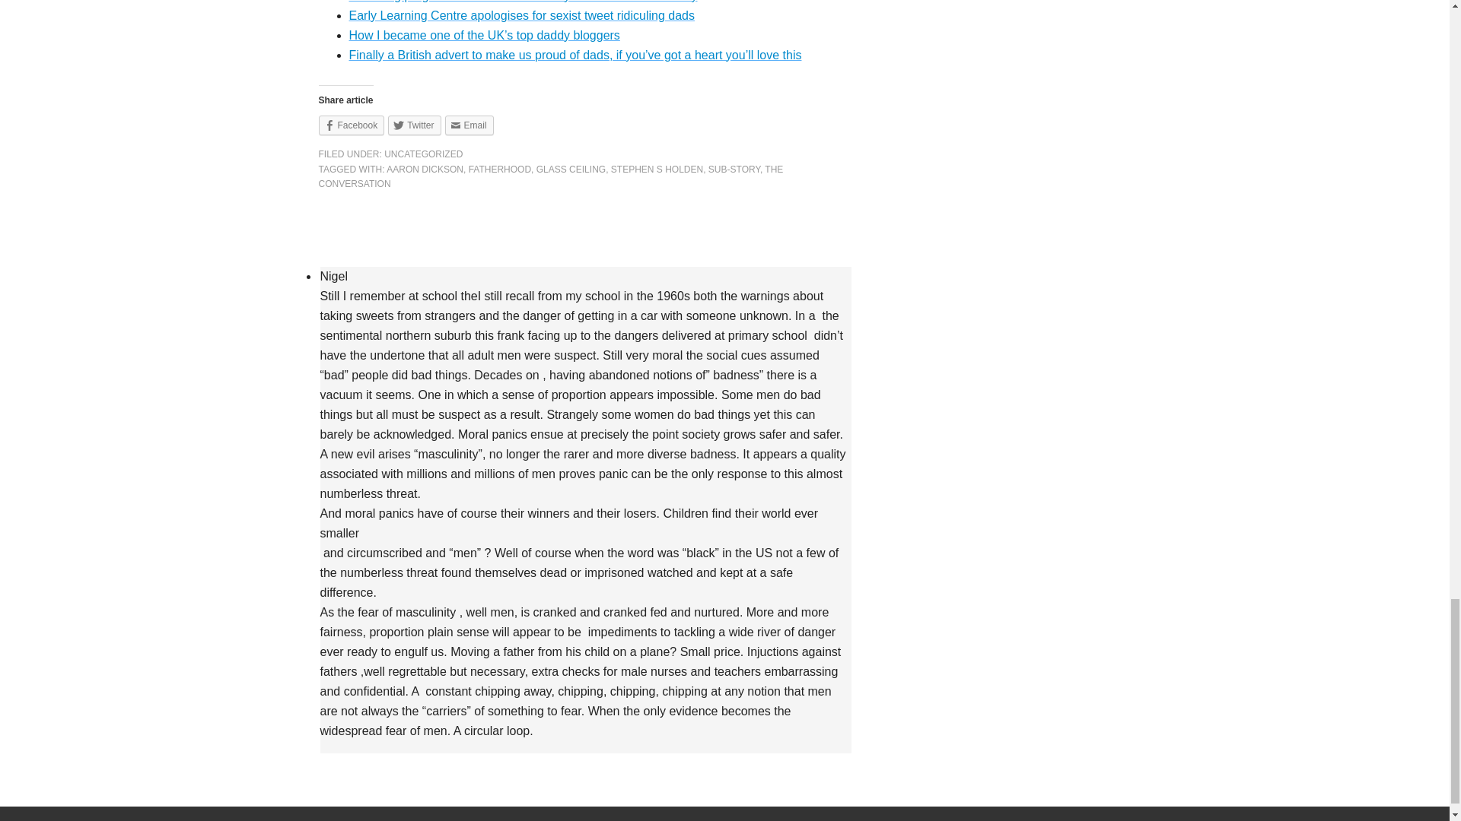 This screenshot has width=1461, height=821. What do you see at coordinates (351, 125) in the screenshot?
I see `Click to share on Facebook` at bounding box center [351, 125].